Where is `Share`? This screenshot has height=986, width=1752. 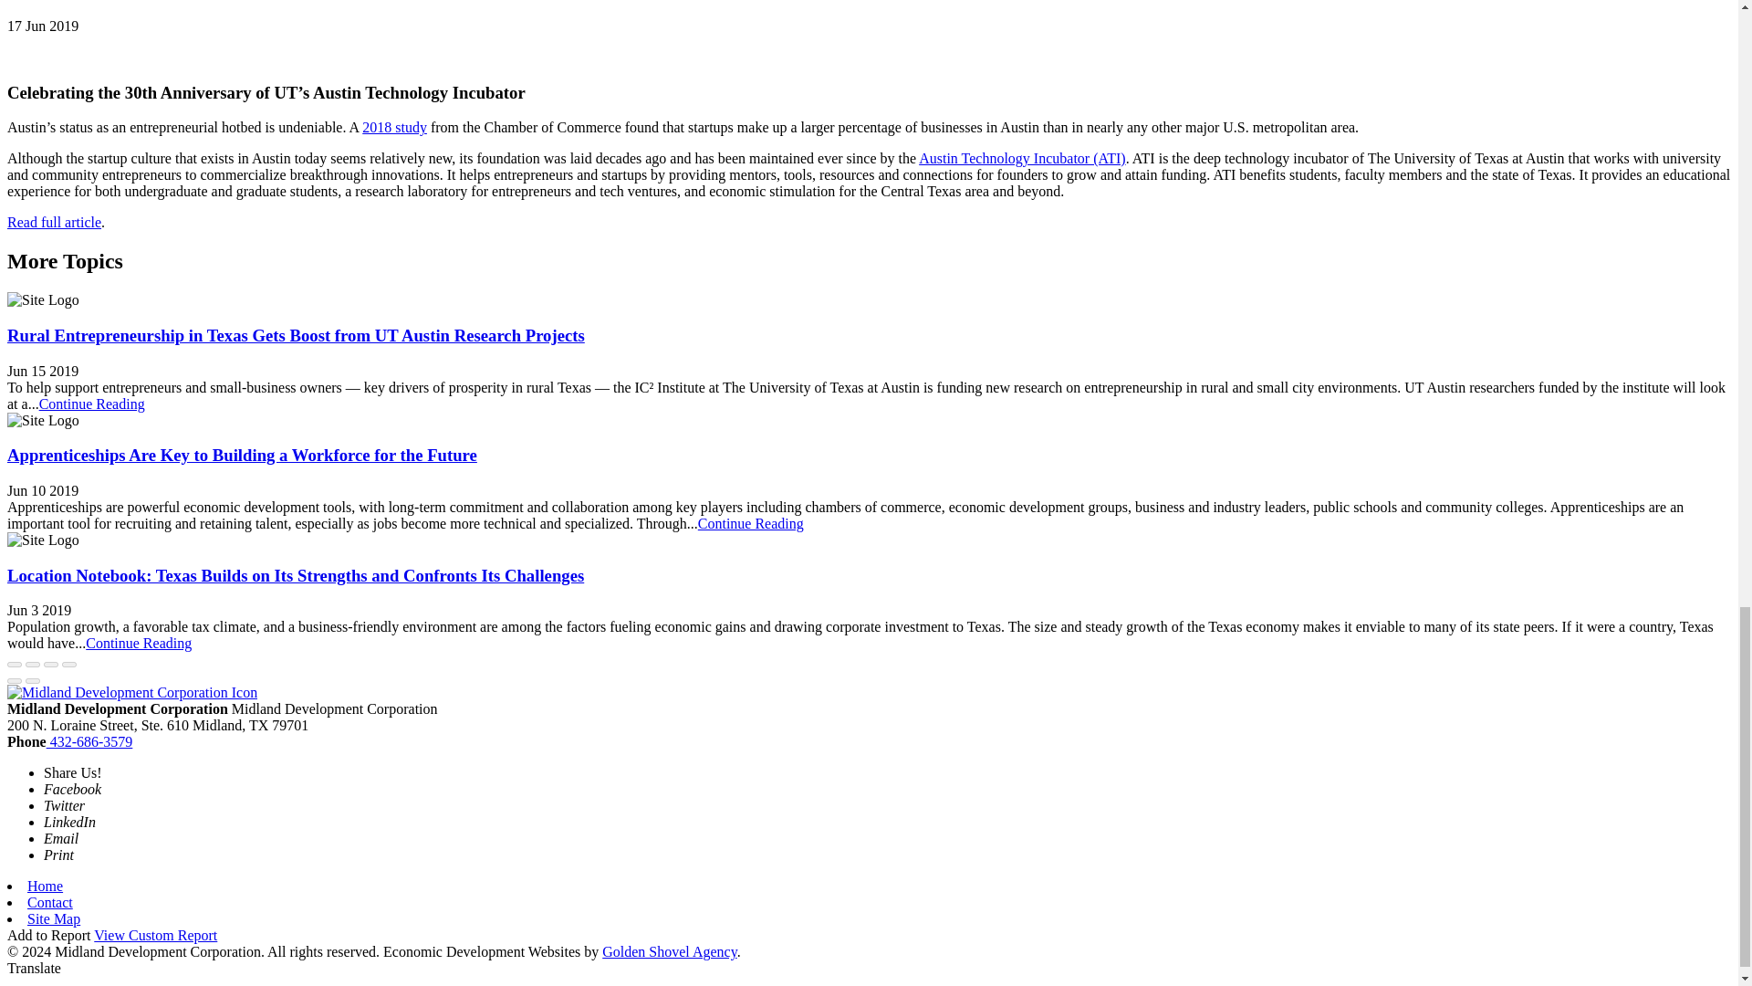
Share is located at coordinates (33, 665).